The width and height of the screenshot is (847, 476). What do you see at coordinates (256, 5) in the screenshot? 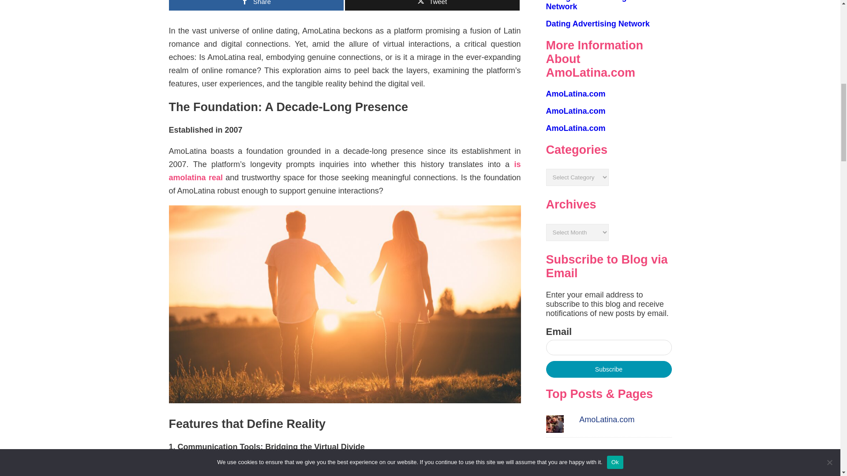
I see `Share` at bounding box center [256, 5].